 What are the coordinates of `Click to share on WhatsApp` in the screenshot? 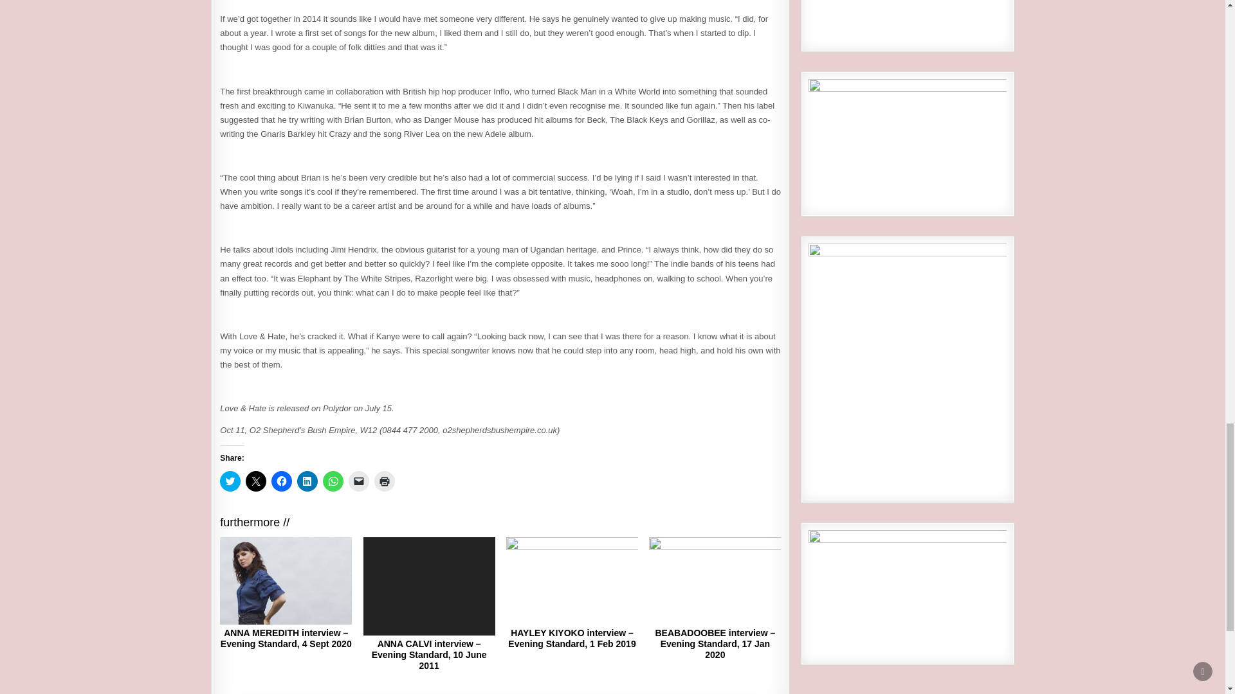 It's located at (333, 481).